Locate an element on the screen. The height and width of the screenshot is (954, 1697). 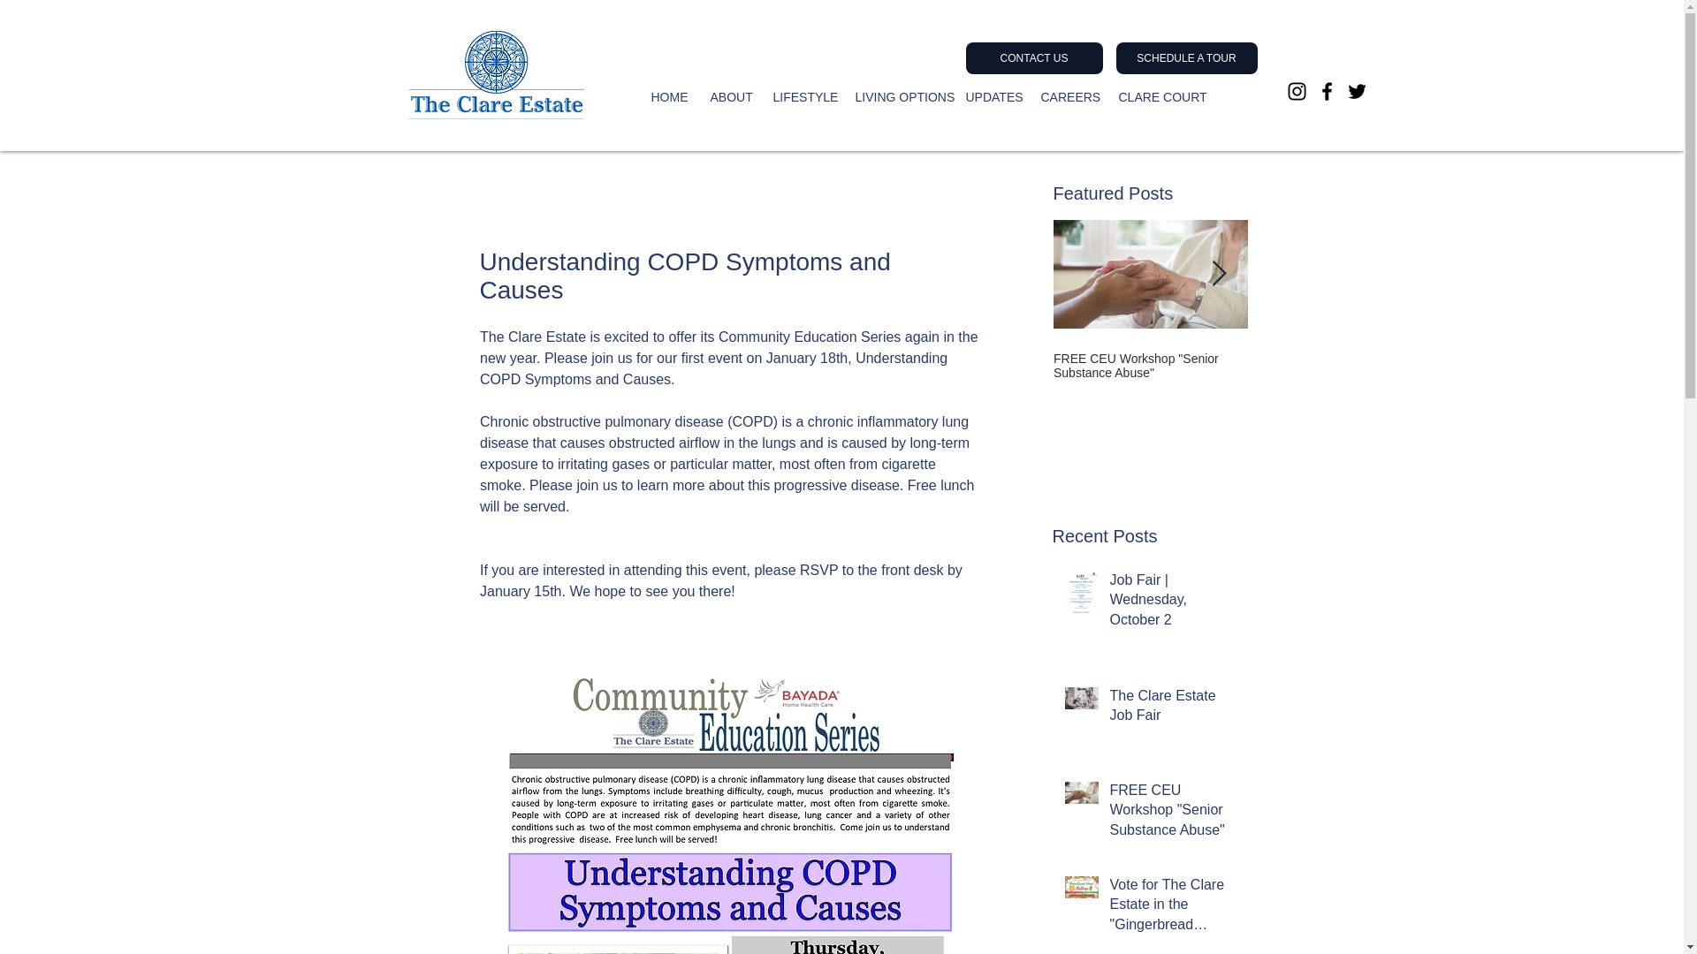
ABOUT is located at coordinates (727, 96).